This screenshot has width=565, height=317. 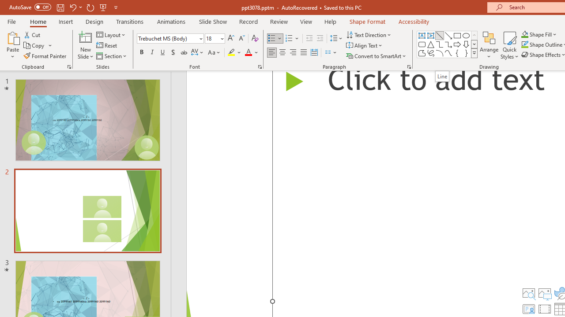 I want to click on Paragraph..., so click(x=409, y=67).